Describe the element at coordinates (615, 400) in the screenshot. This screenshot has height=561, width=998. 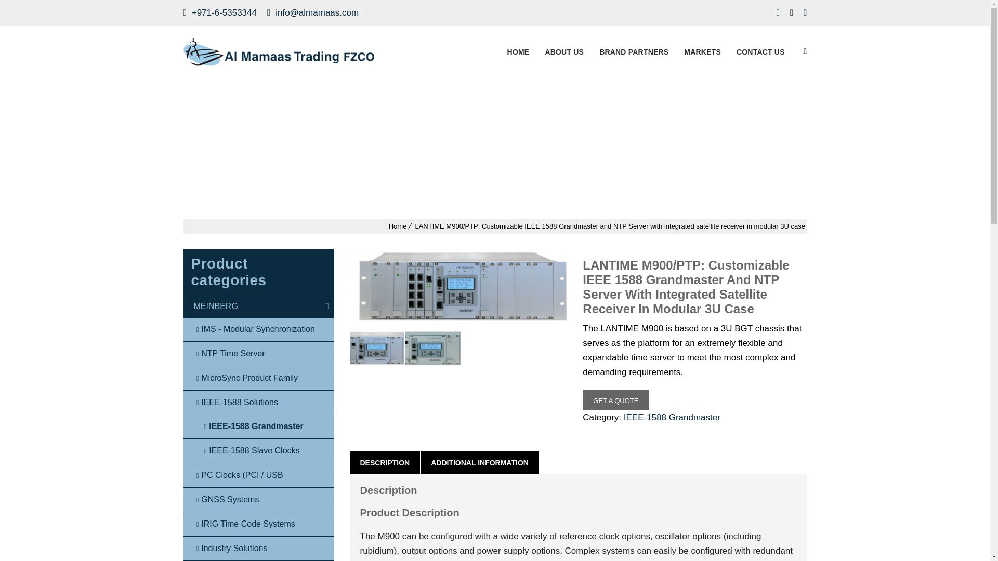
I see `Get a Quote` at that location.